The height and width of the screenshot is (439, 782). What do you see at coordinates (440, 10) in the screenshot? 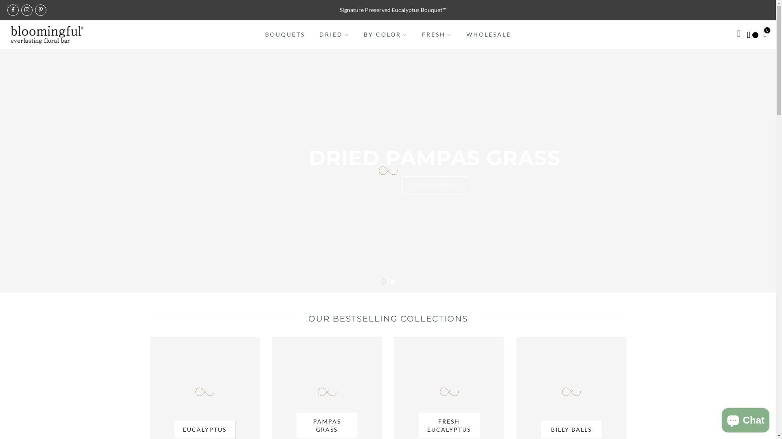
I see `Here` at bounding box center [440, 10].